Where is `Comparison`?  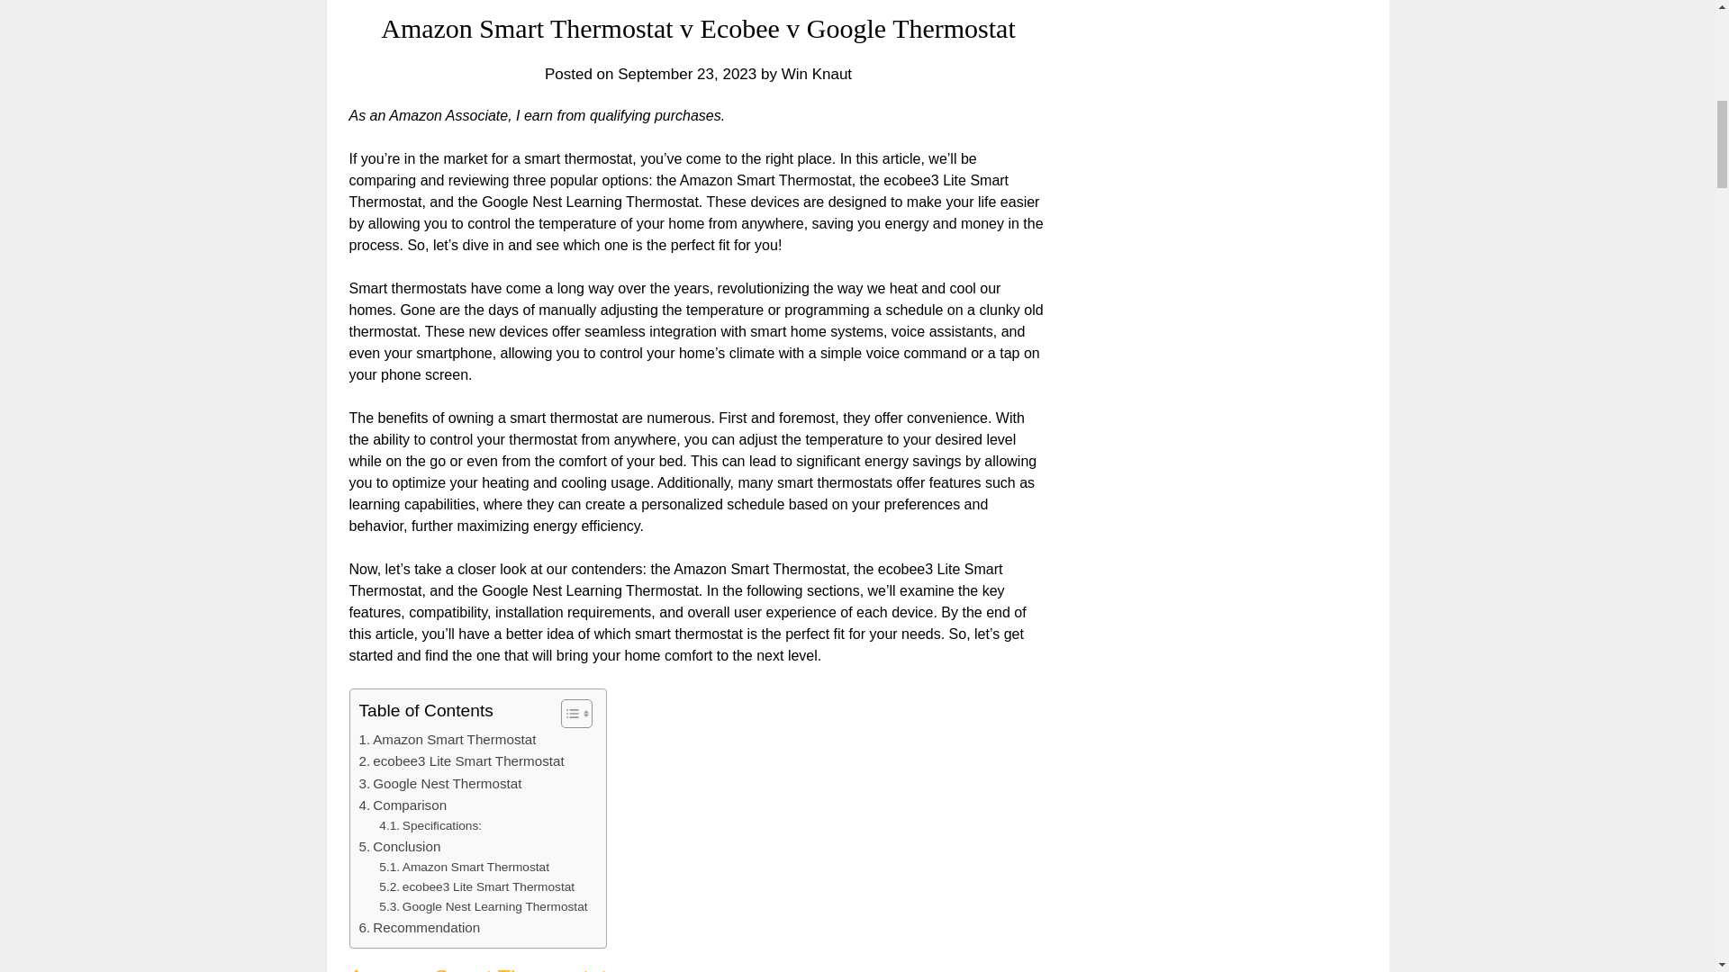
Comparison is located at coordinates (402, 805).